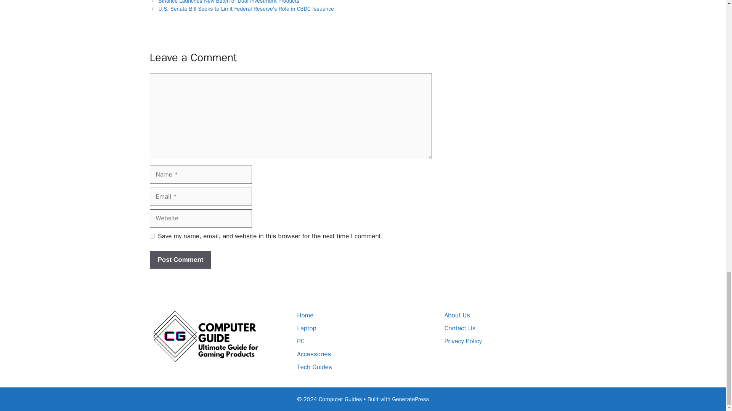 Image resolution: width=732 pixels, height=411 pixels. I want to click on PC, so click(300, 341).